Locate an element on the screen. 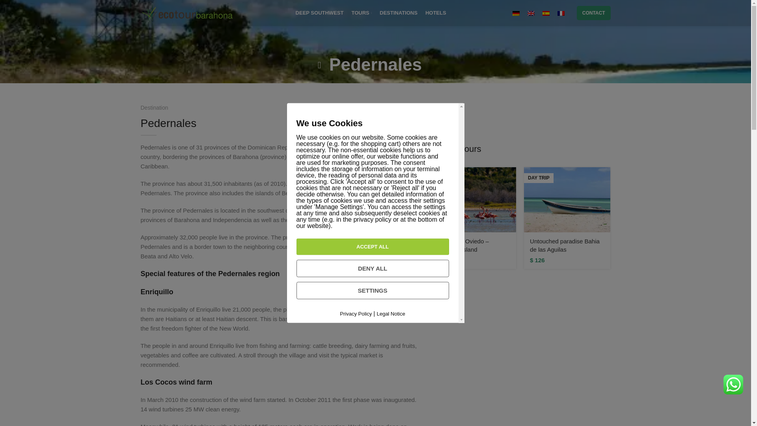 The height and width of the screenshot is (426, 757). HOTELS is located at coordinates (436, 13).